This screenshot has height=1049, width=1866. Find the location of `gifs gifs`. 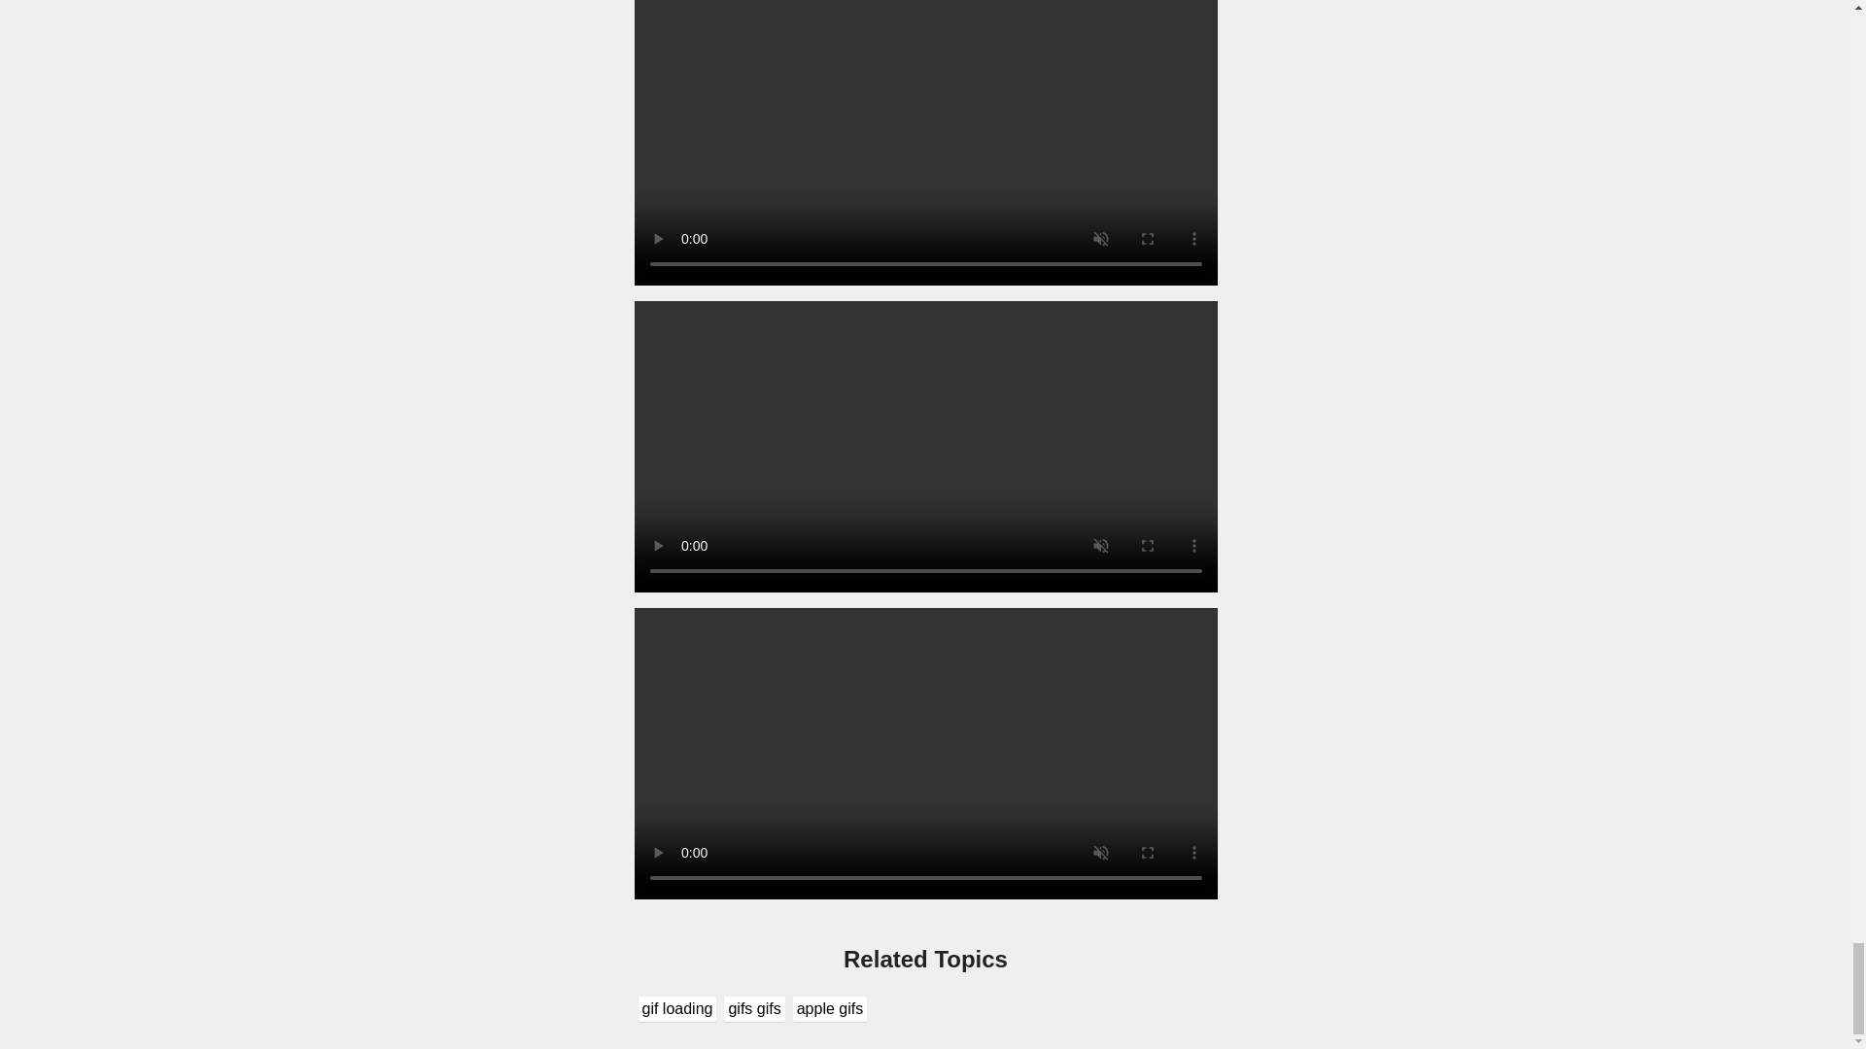

gifs gifs is located at coordinates (753, 1008).